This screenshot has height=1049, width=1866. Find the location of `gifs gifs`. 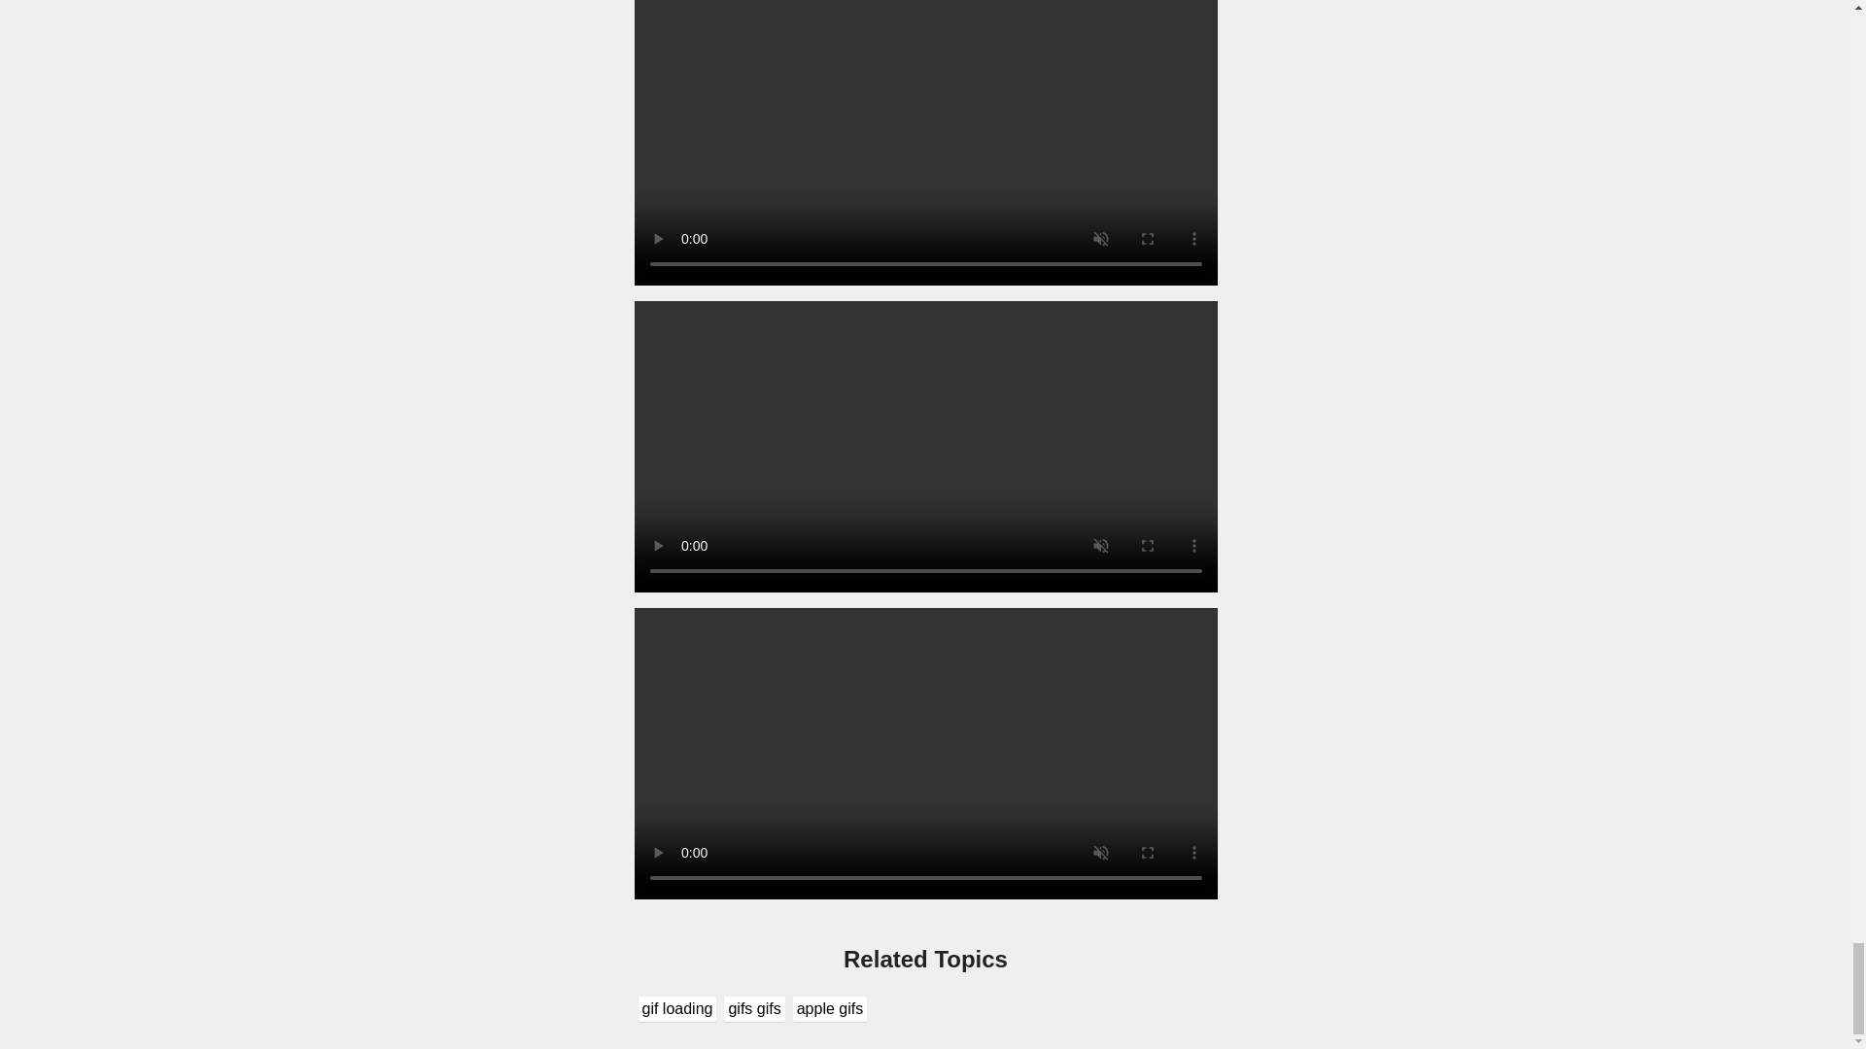

gifs gifs is located at coordinates (753, 1008).